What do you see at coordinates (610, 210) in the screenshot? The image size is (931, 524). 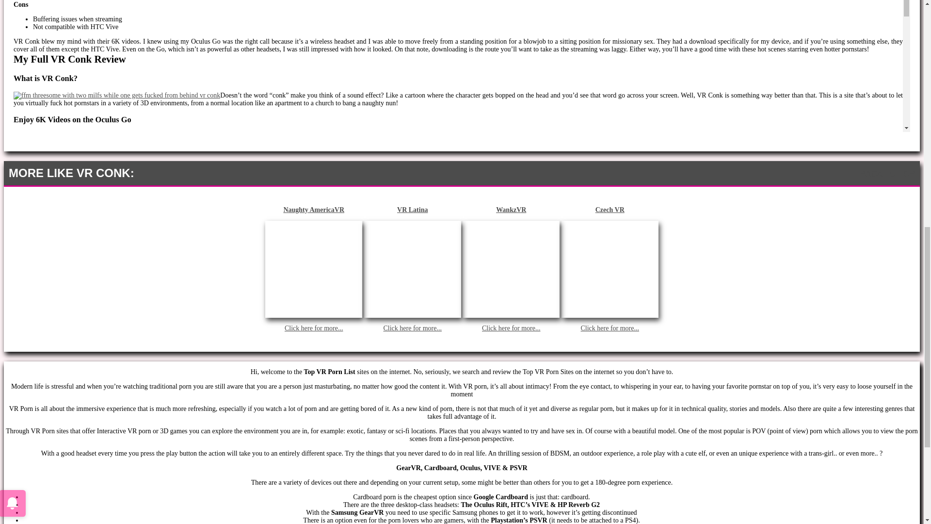 I see `Czech VR` at bounding box center [610, 210].